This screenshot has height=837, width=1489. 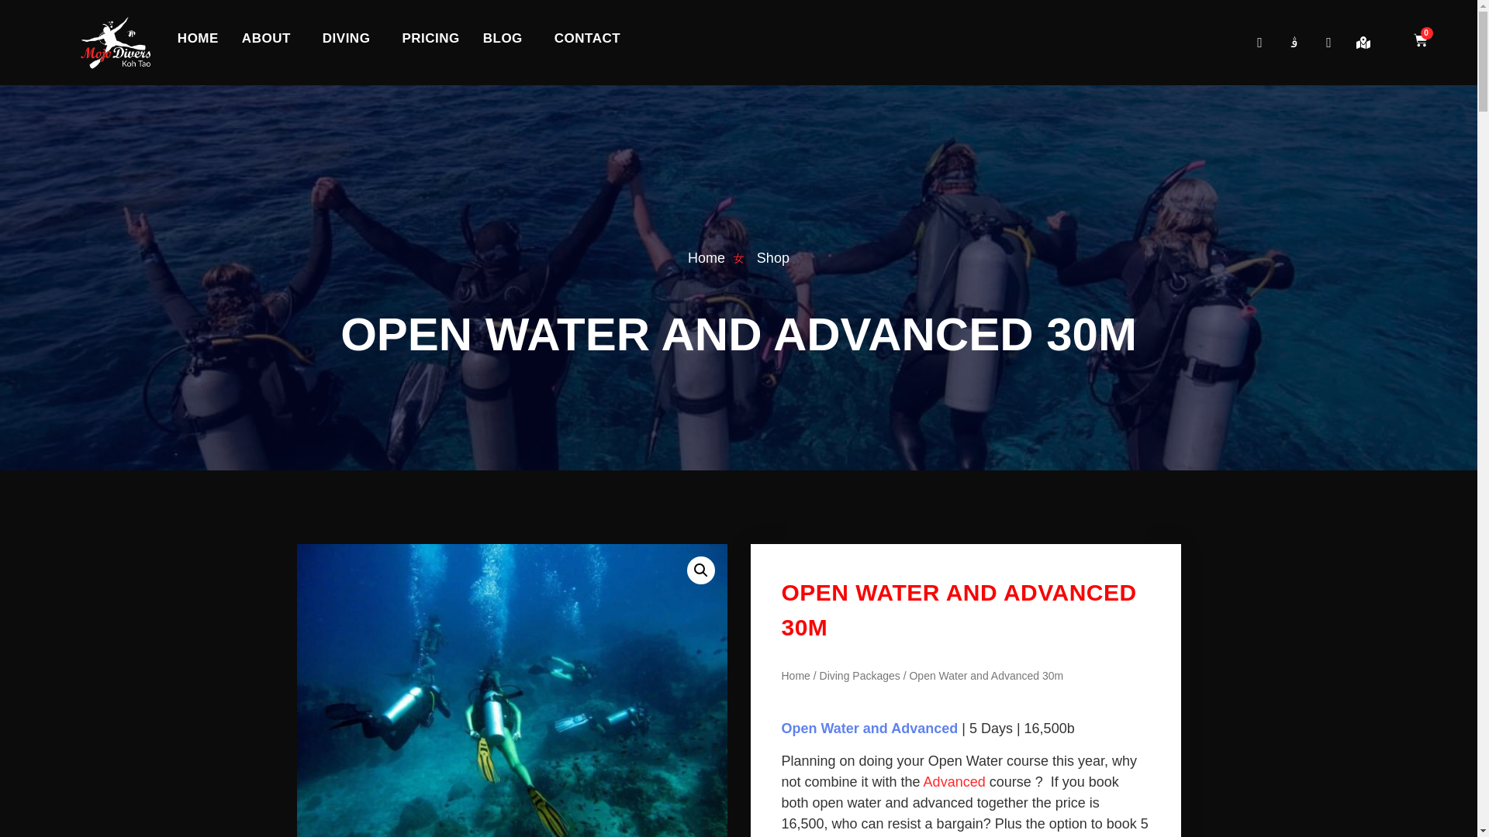 What do you see at coordinates (271, 38) in the screenshot?
I see `ABOUT` at bounding box center [271, 38].